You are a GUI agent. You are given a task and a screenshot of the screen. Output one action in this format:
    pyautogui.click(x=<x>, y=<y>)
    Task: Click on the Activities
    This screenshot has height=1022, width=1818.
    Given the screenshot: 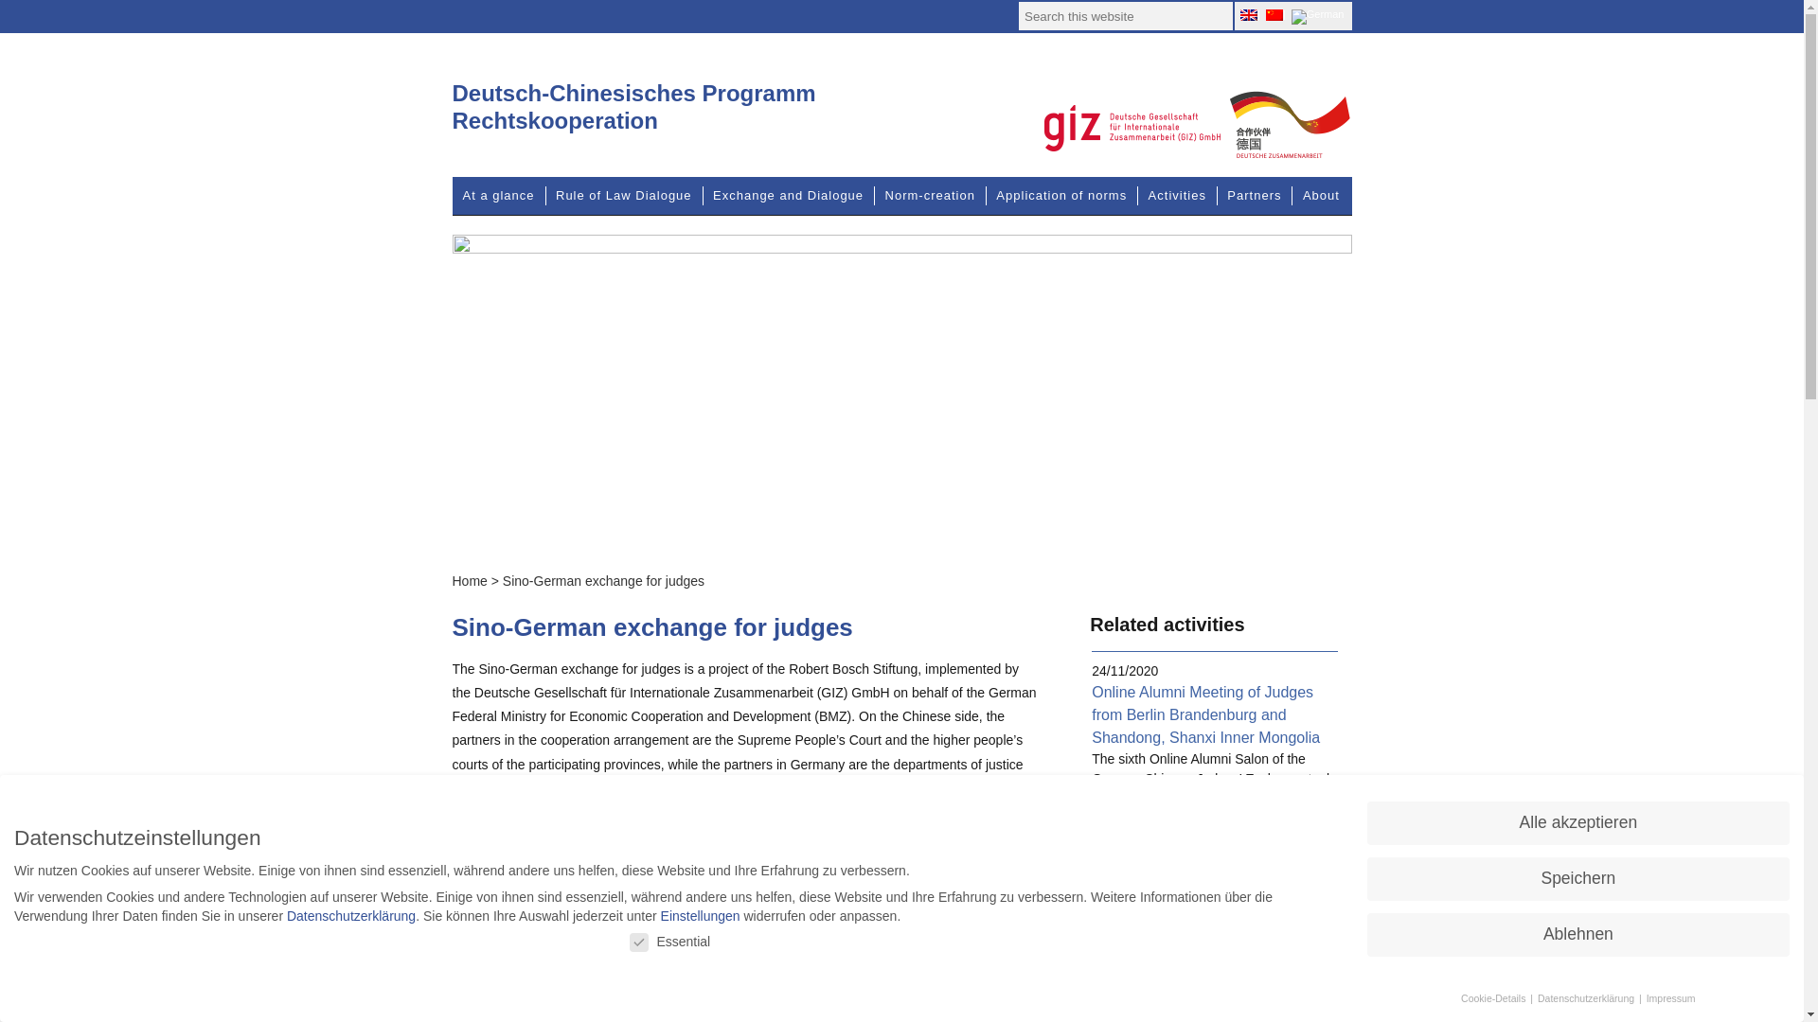 What is the action you would take?
    pyautogui.click(x=1178, y=195)
    